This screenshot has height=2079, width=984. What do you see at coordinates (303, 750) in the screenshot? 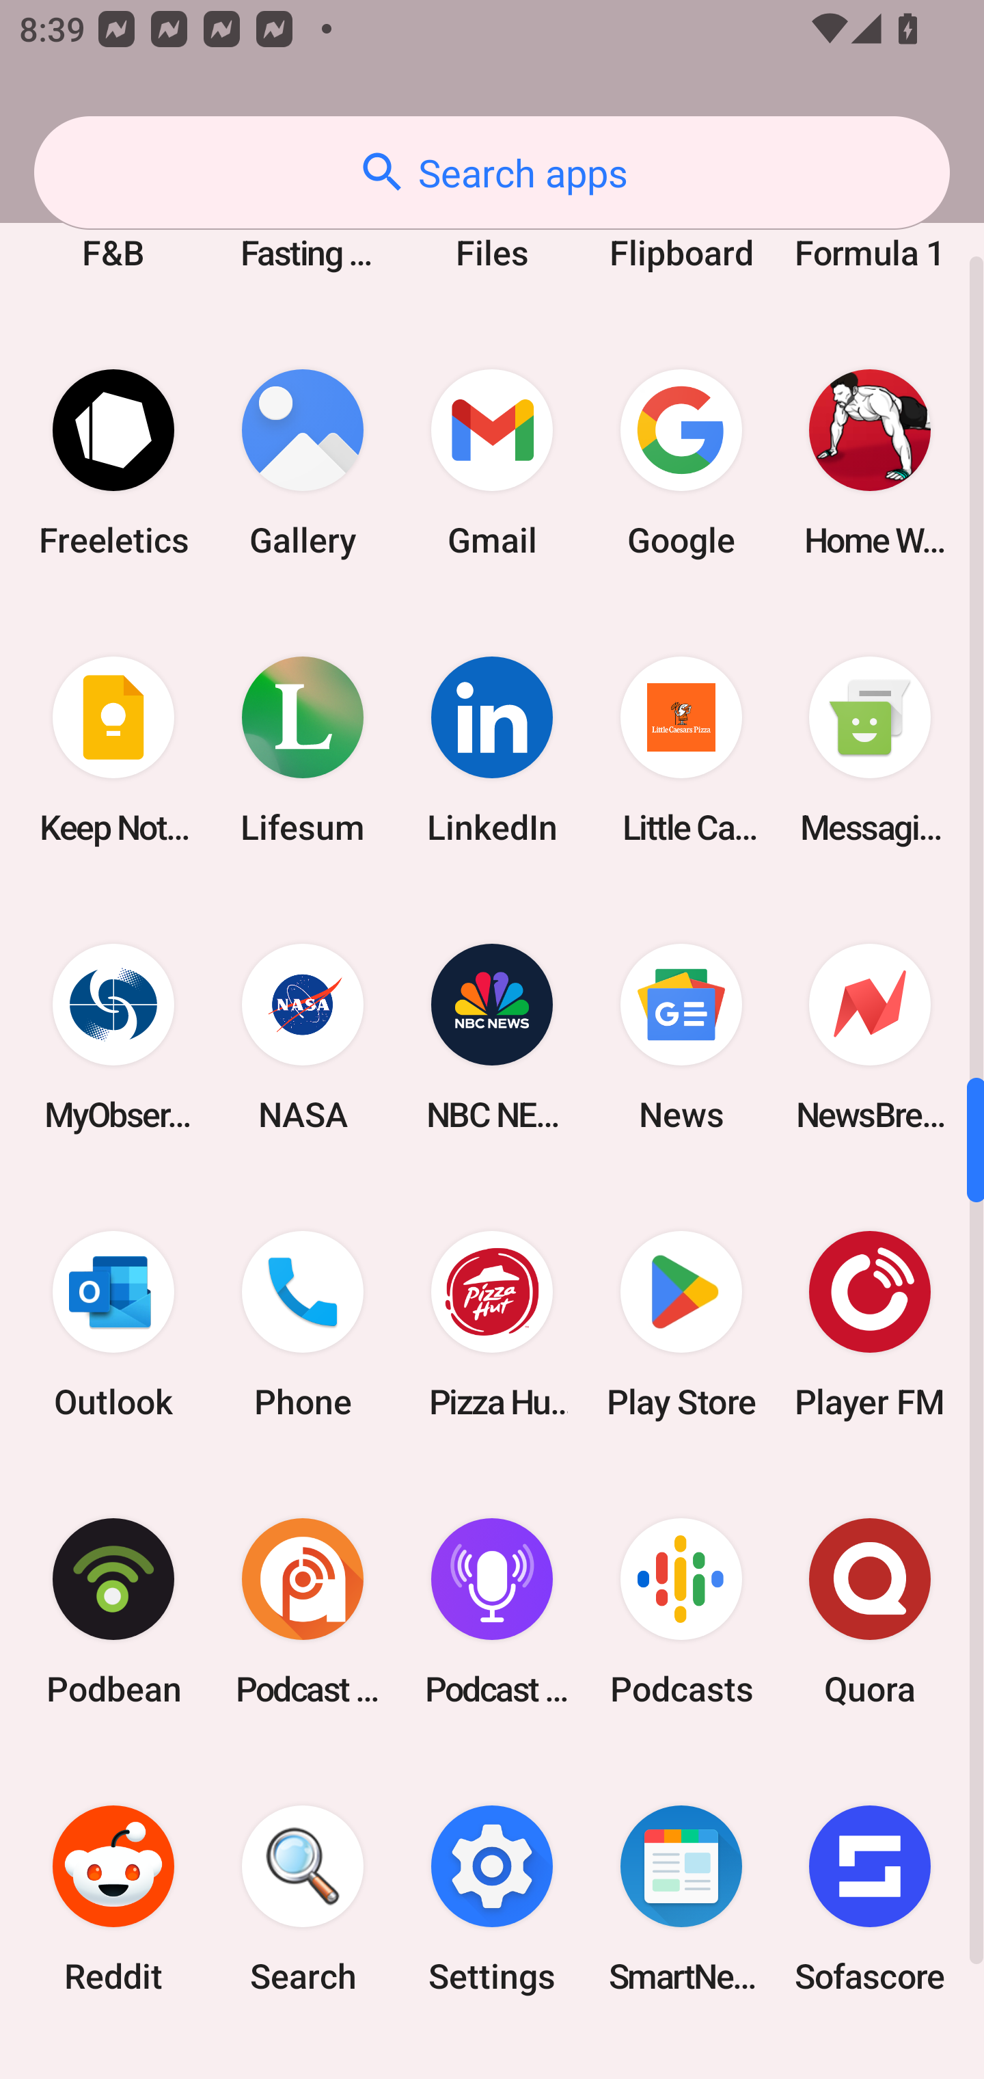
I see `Lifesum` at bounding box center [303, 750].